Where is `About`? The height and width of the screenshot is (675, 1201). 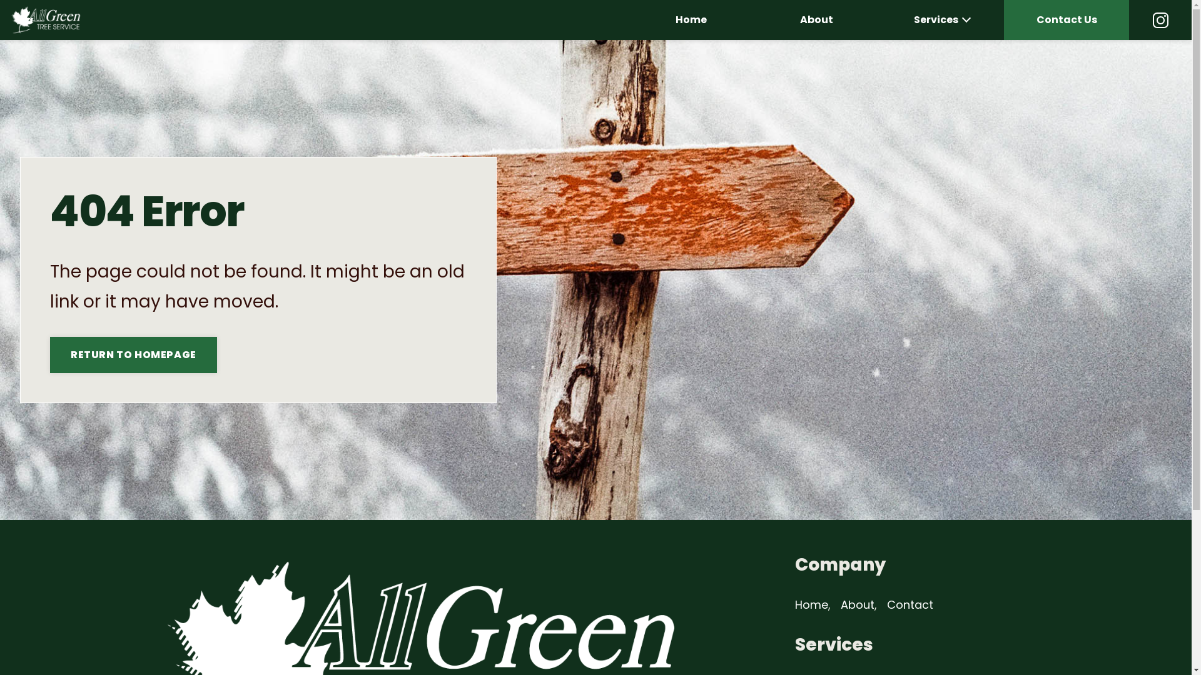
About is located at coordinates (816, 20).